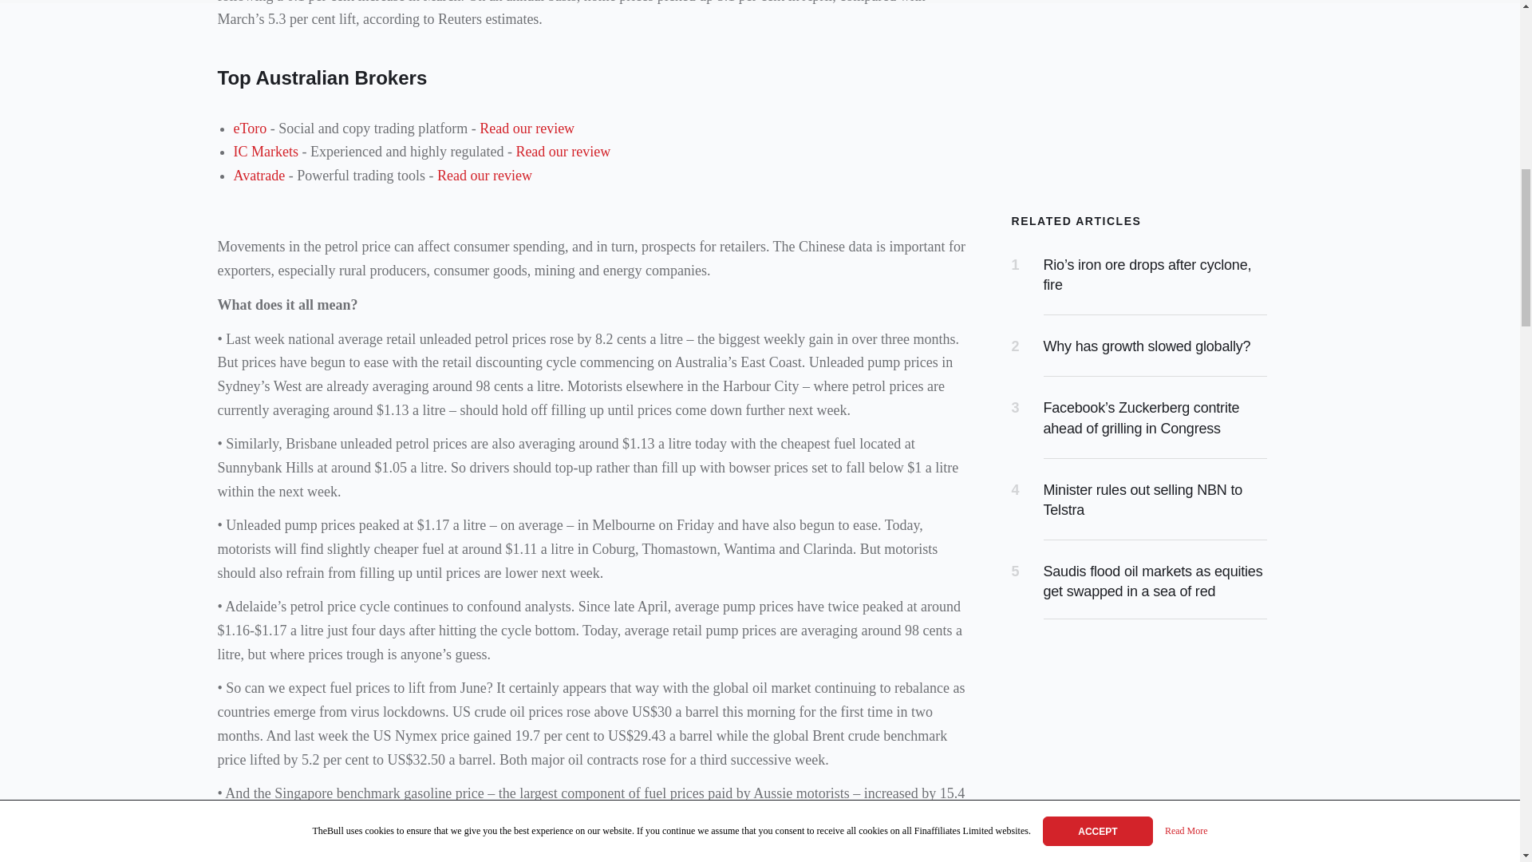 This screenshot has height=862, width=1532. Describe the element at coordinates (249, 128) in the screenshot. I see `eToro` at that location.